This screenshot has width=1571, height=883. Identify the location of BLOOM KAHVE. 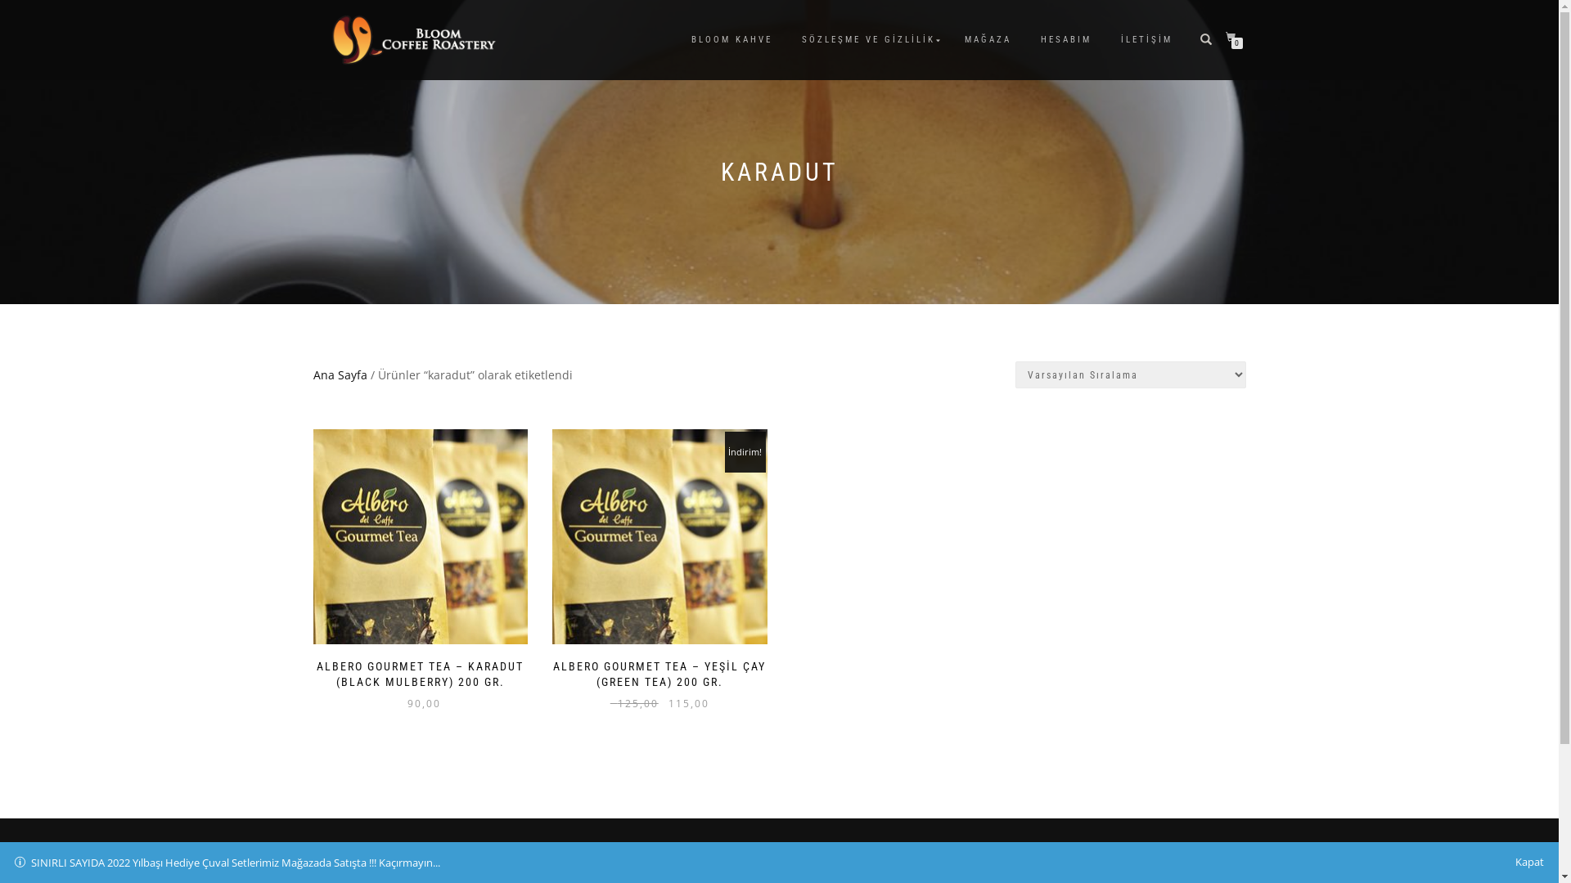
(731, 40).